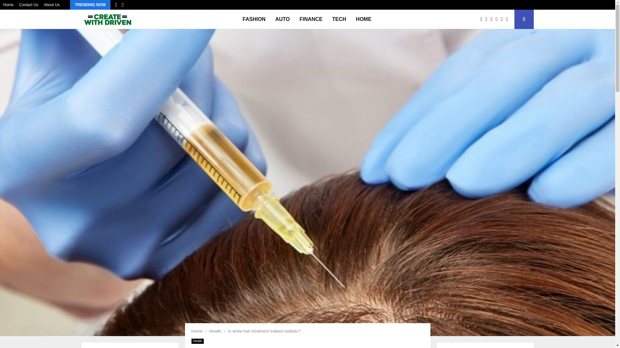 This screenshot has width=620, height=348. What do you see at coordinates (51, 5) in the screenshot?
I see `About Us` at bounding box center [51, 5].